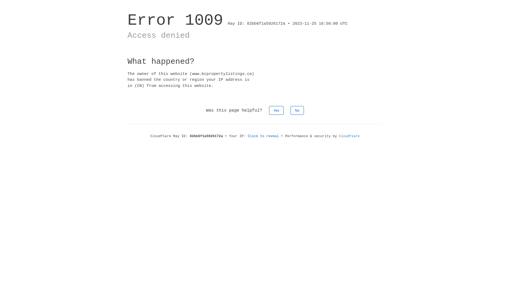  What do you see at coordinates (263, 136) in the screenshot?
I see `Click to reveal` at bounding box center [263, 136].